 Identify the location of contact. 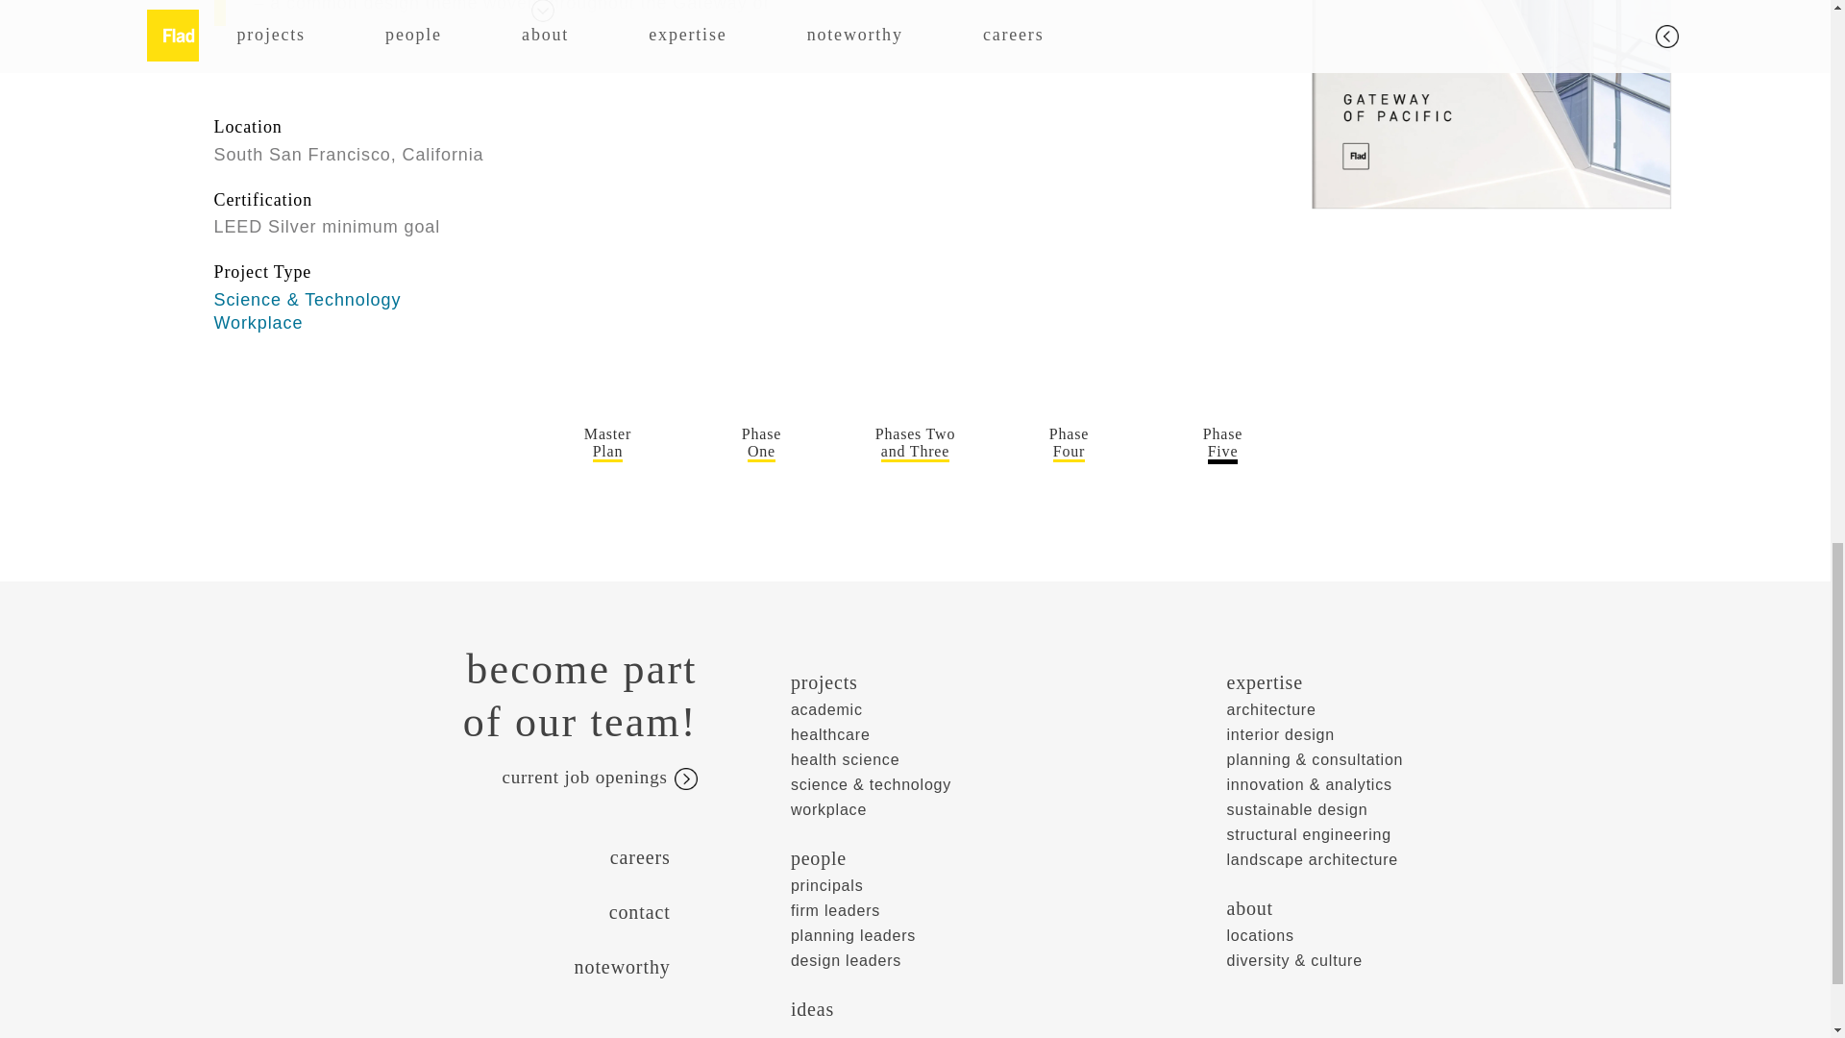
(427, 857).